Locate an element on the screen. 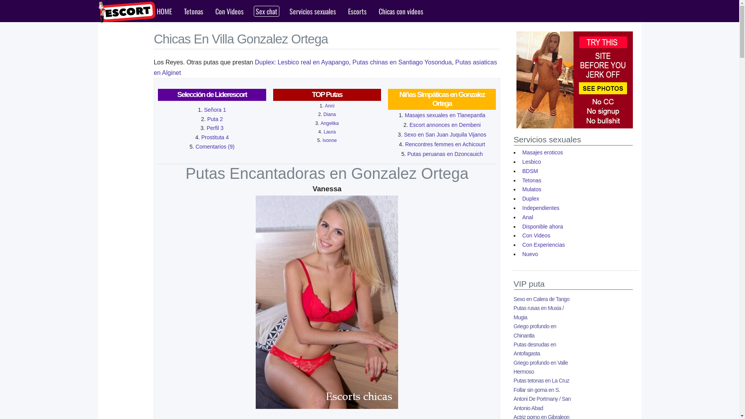 Image resolution: width=745 pixels, height=419 pixels. Masajes eroticos is located at coordinates (542, 152).